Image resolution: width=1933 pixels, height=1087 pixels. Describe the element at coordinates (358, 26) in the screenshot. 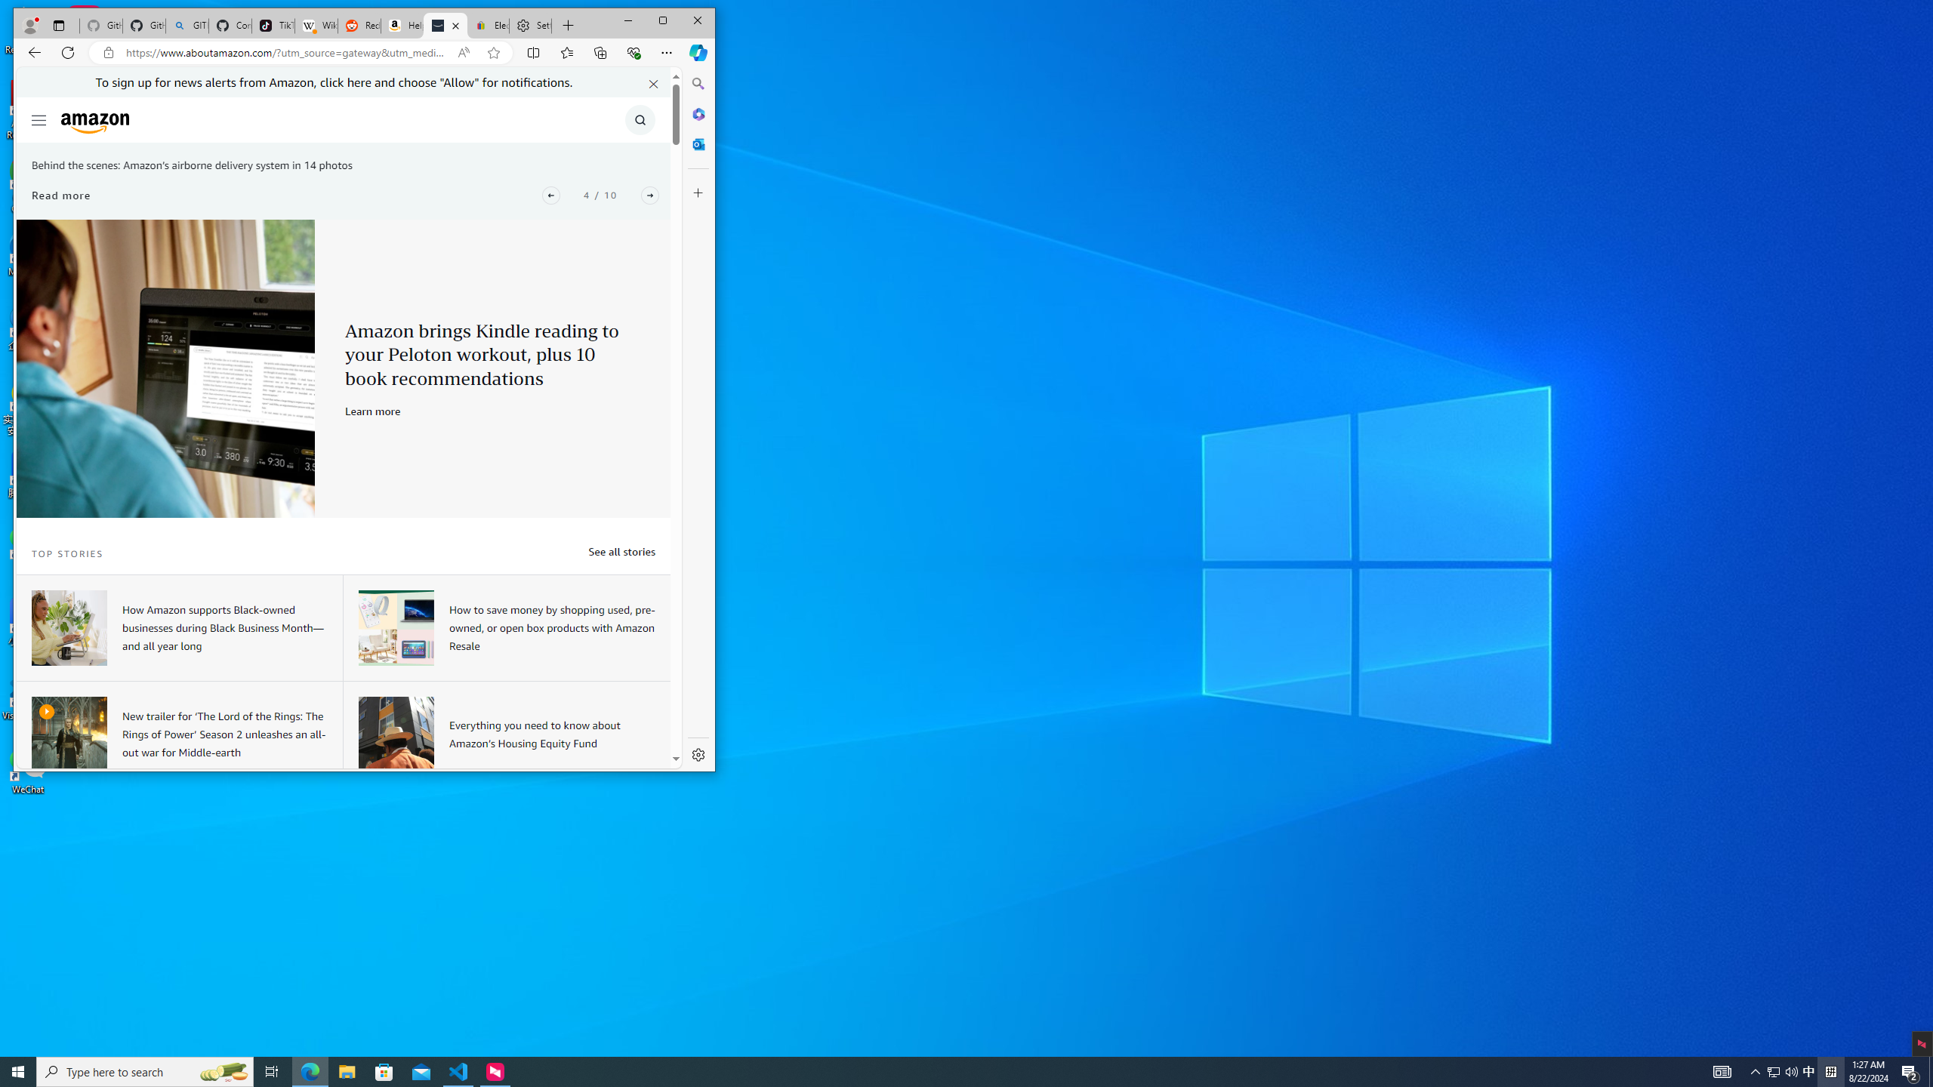

I see `Reddit - Dive into anything` at that location.